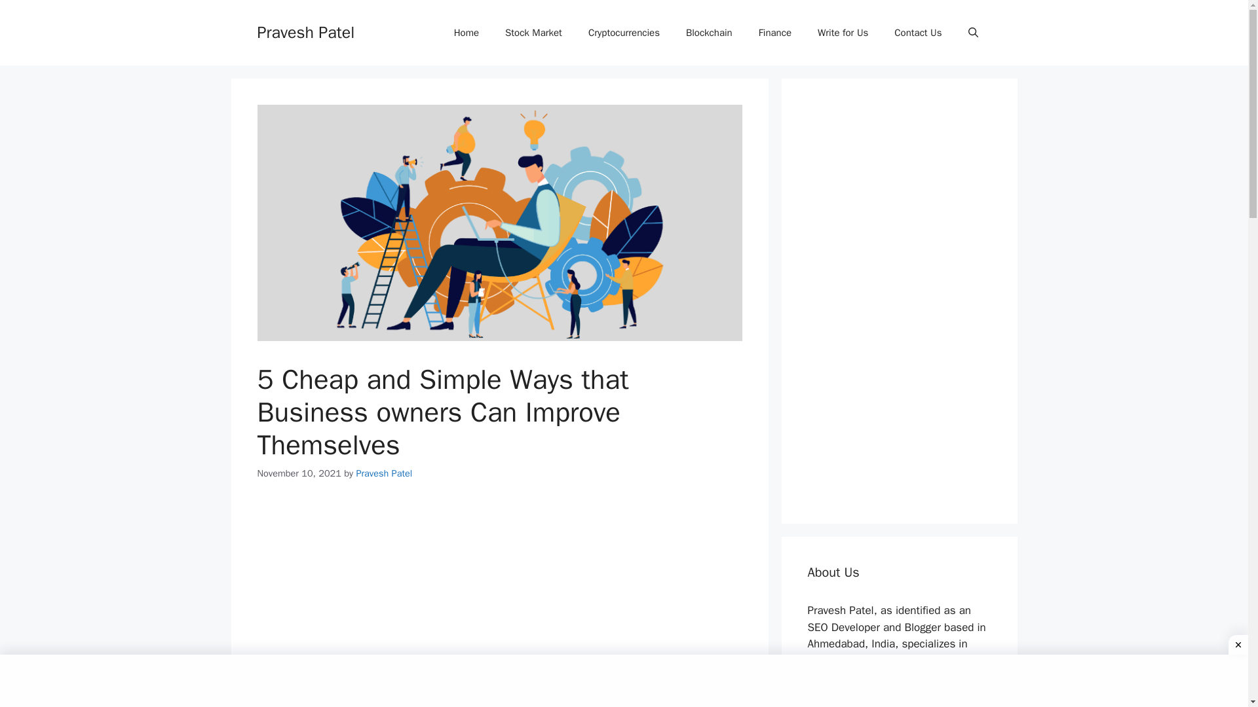 The height and width of the screenshot is (707, 1258). Describe the element at coordinates (533, 33) in the screenshot. I see `Stock Market` at that location.